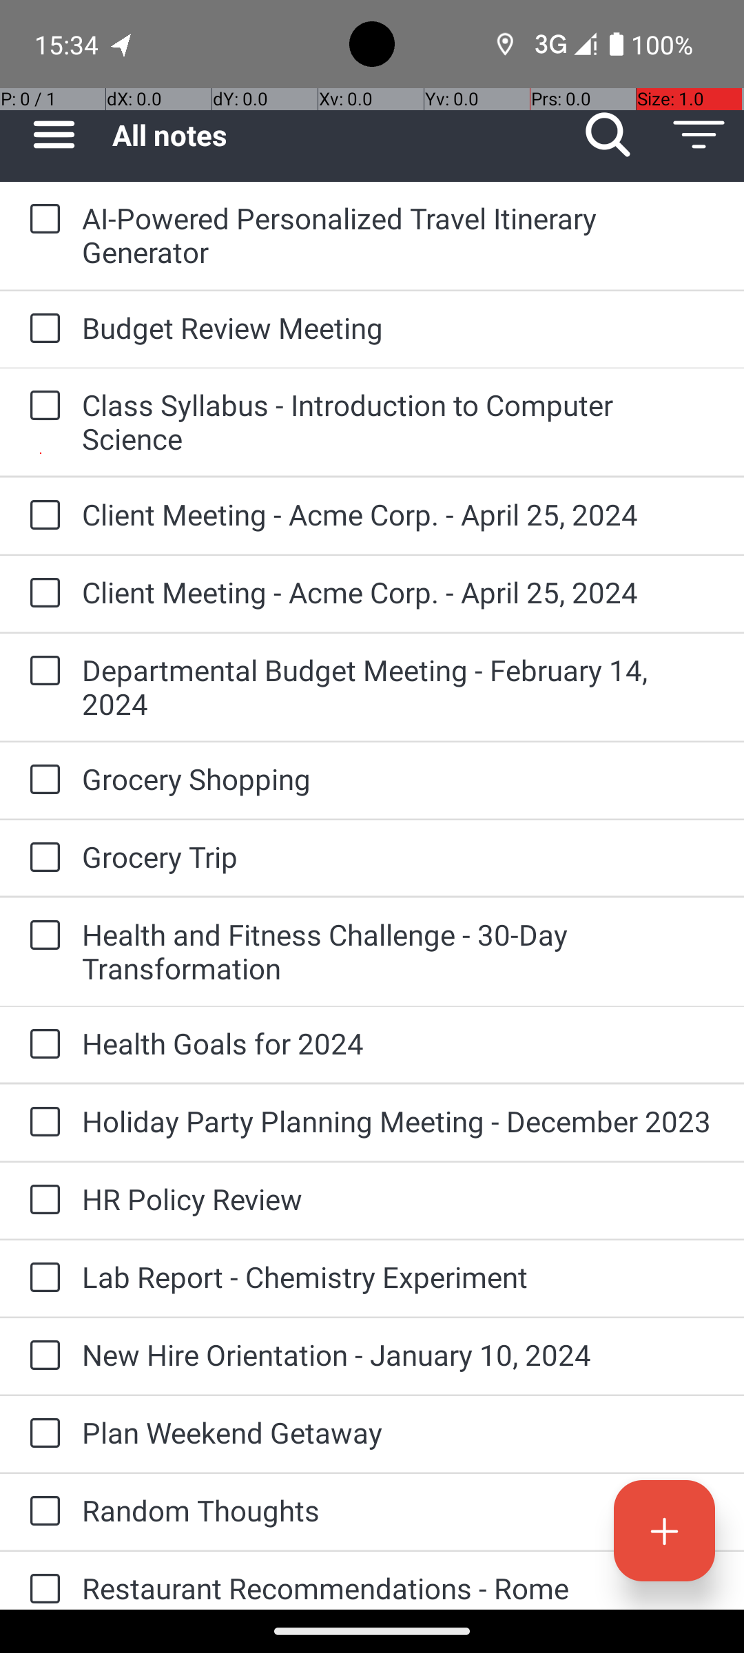 The width and height of the screenshot is (744, 1653). I want to click on to-do: Client Meeting - Acme Corp. - April 25, 2024, so click(41, 516).